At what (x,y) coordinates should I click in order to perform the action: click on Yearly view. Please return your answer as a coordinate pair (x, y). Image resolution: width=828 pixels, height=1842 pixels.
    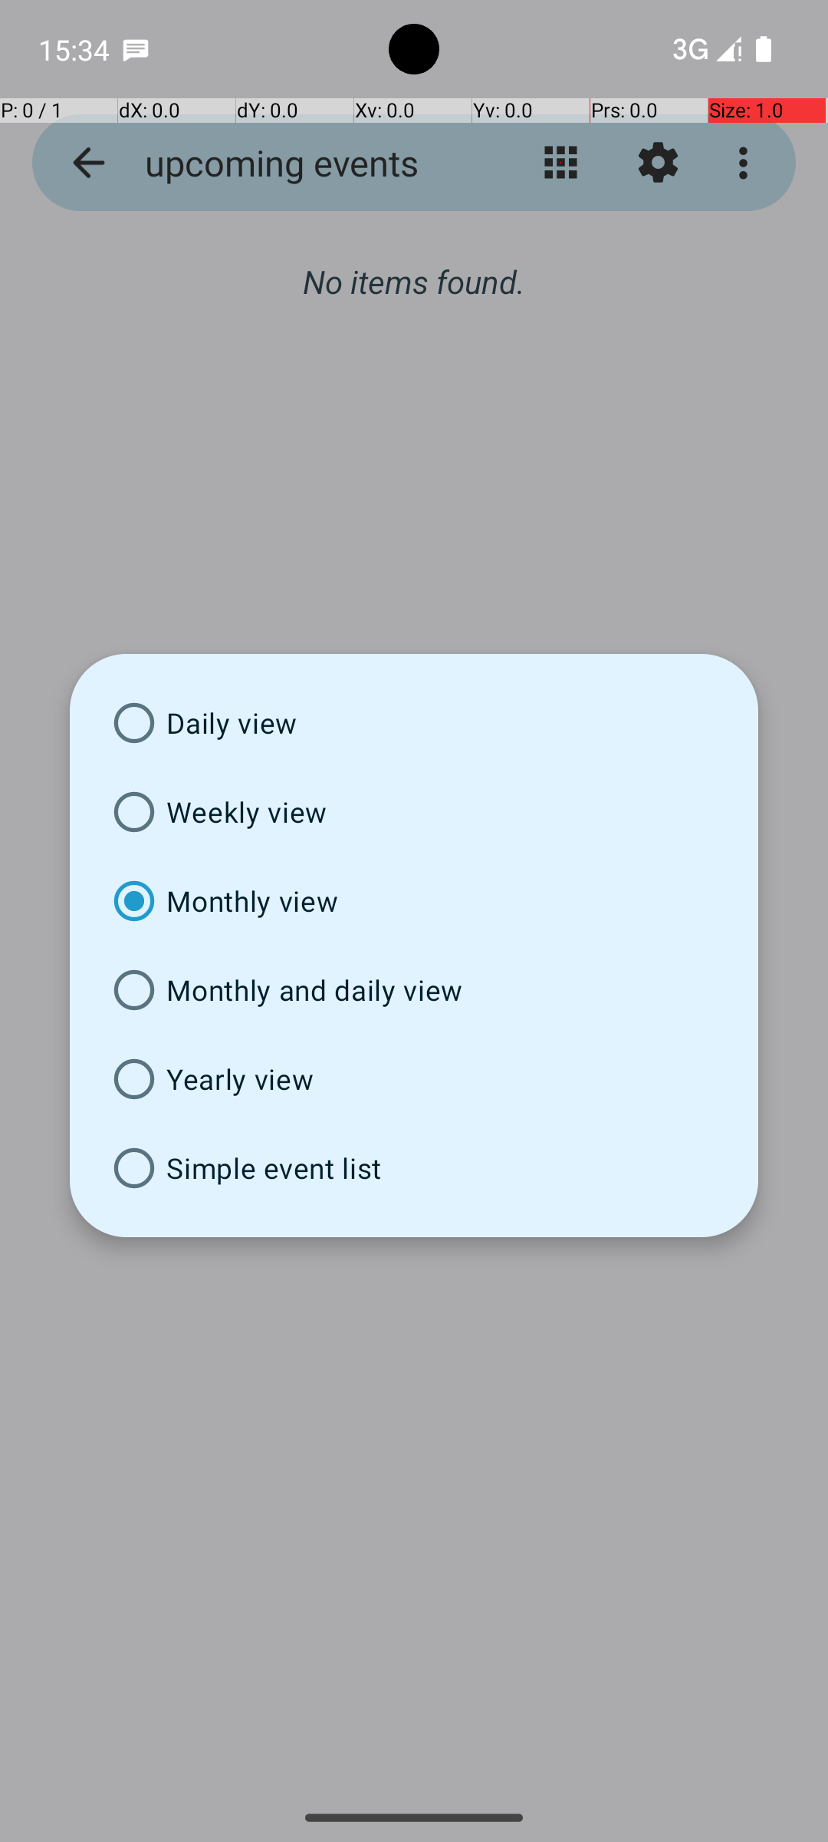
    Looking at the image, I should click on (414, 1079).